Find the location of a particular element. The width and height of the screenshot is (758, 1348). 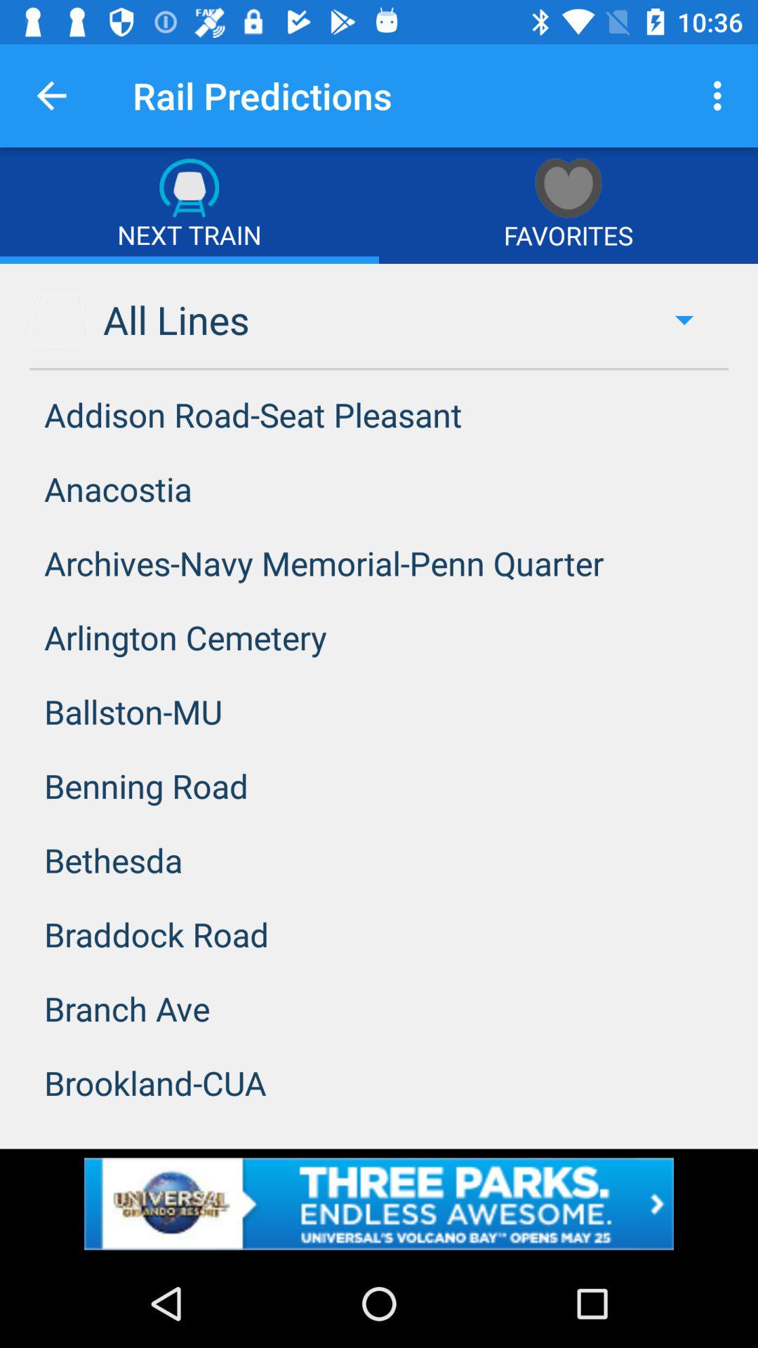

click on anacostia below addison roadseat pleasant is located at coordinates (379, 489).